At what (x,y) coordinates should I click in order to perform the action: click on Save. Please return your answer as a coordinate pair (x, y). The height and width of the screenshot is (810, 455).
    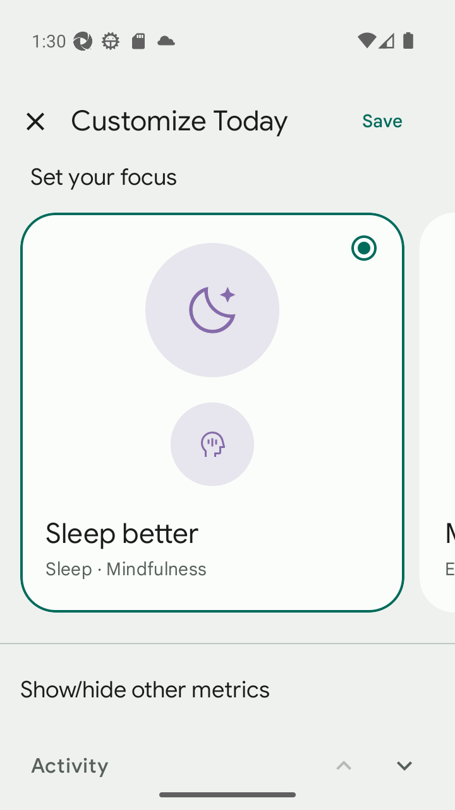
    Looking at the image, I should click on (382, 121).